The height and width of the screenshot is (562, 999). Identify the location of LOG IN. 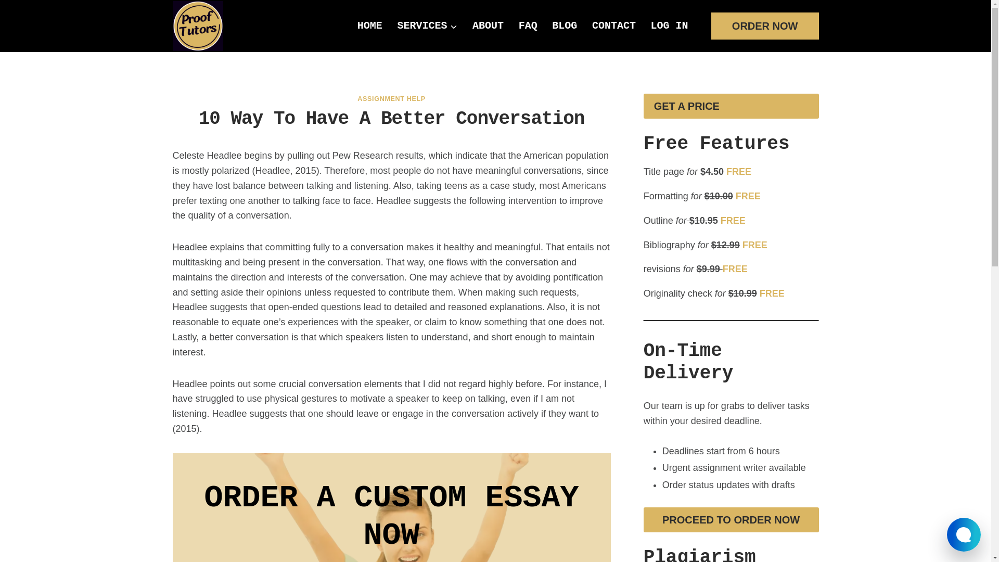
(669, 25).